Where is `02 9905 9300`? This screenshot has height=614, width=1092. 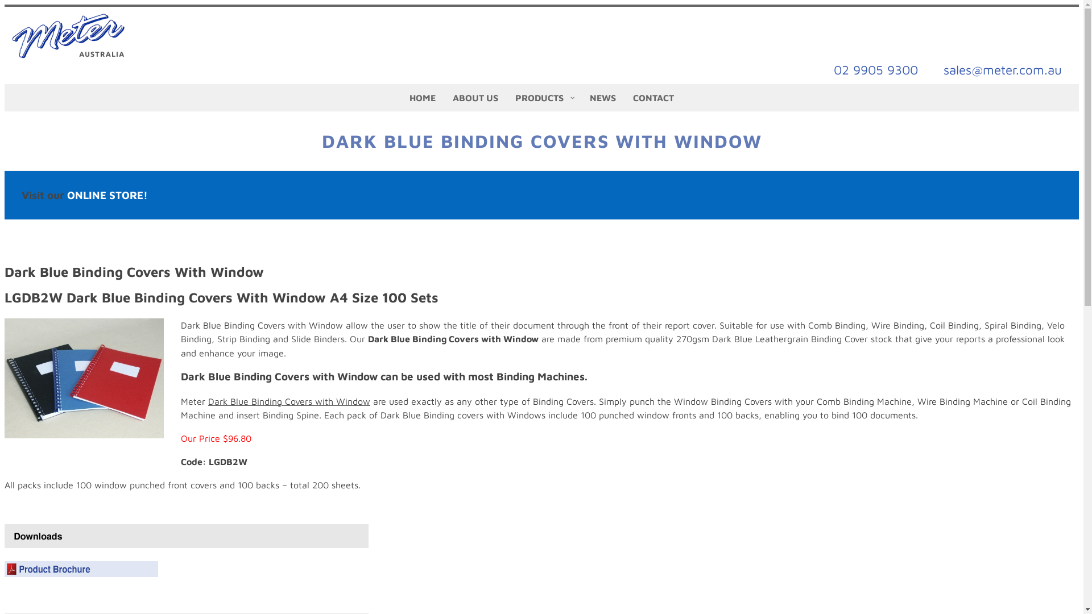 02 9905 9300 is located at coordinates (876, 70).